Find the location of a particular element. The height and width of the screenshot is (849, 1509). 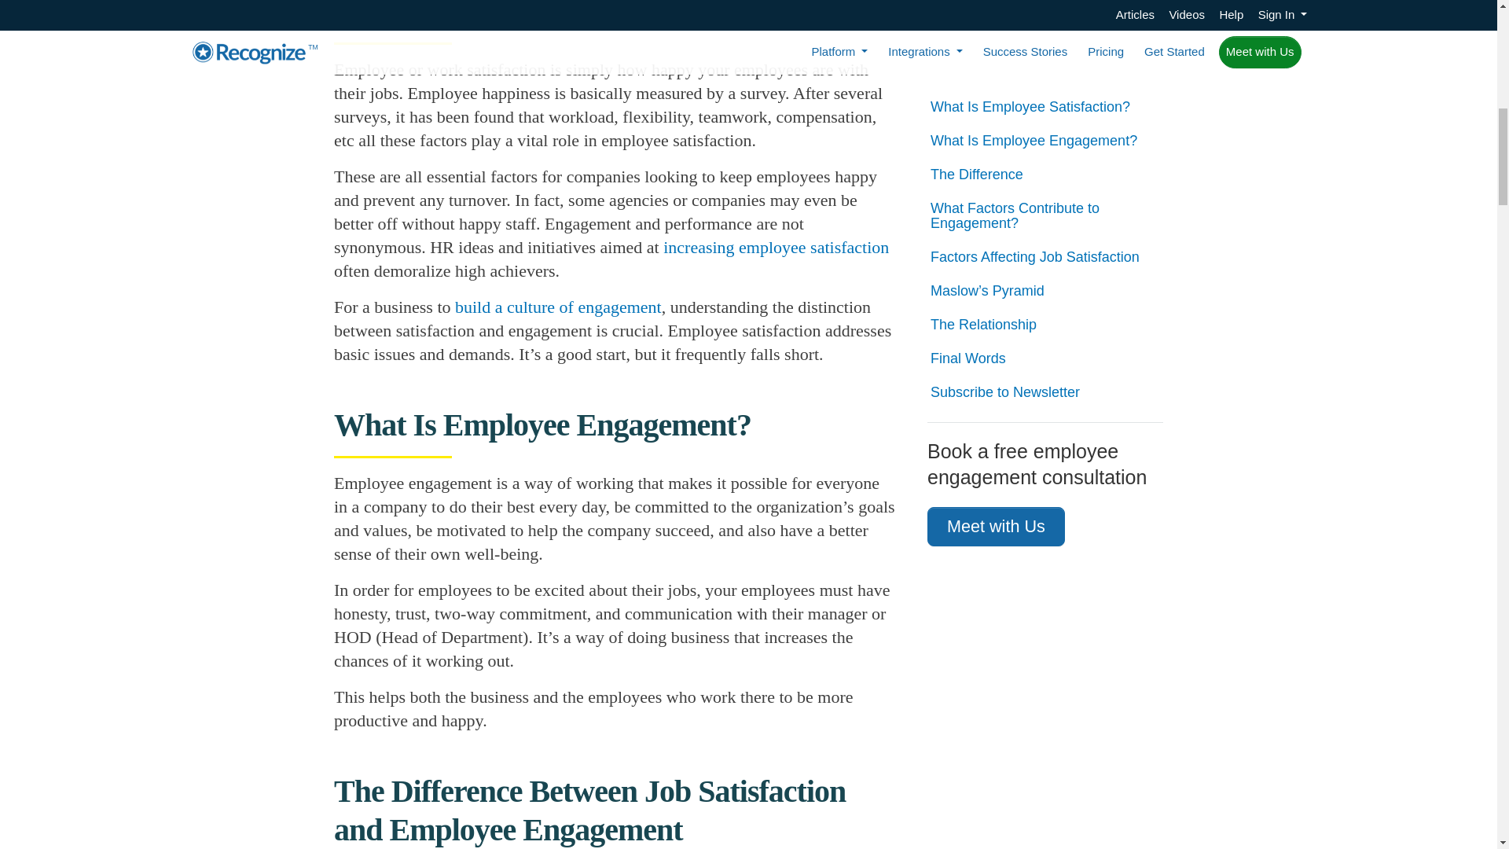

The Relationship is located at coordinates (1045, 222).